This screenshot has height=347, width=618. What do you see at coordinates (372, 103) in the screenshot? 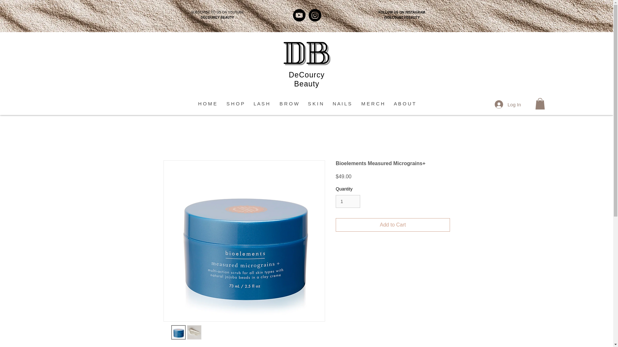
I see `M E R C H` at bounding box center [372, 103].